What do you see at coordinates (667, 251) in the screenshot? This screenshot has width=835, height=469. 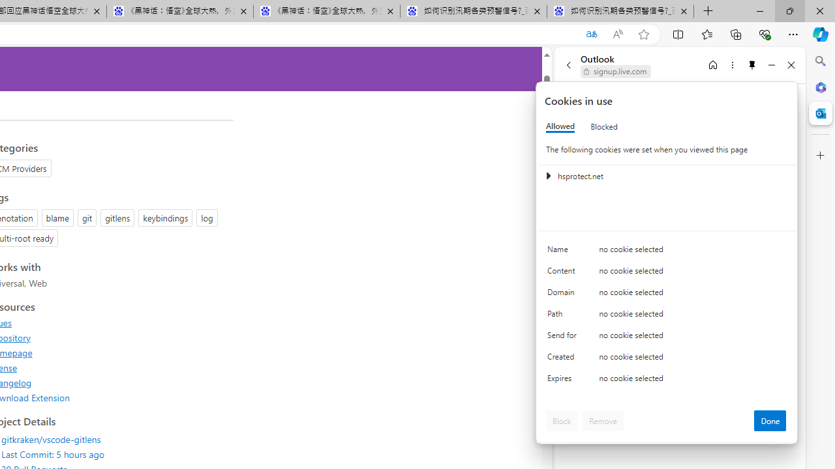 I see `Class: c0153 c0157 c0154` at bounding box center [667, 251].